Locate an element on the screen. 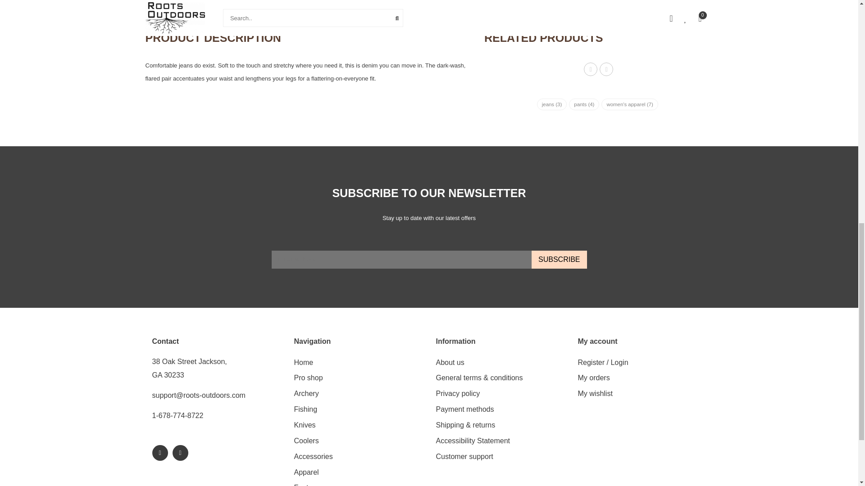 This screenshot has height=486, width=865. COOLERS is located at coordinates (306, 441).